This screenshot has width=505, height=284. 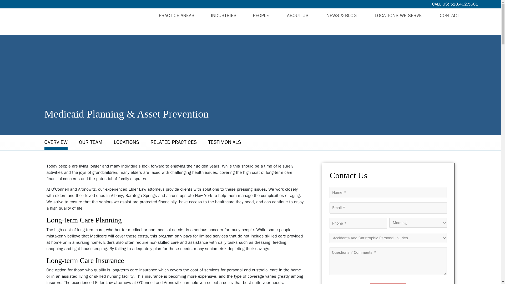 I want to click on INDUSTRIES, so click(x=224, y=16).